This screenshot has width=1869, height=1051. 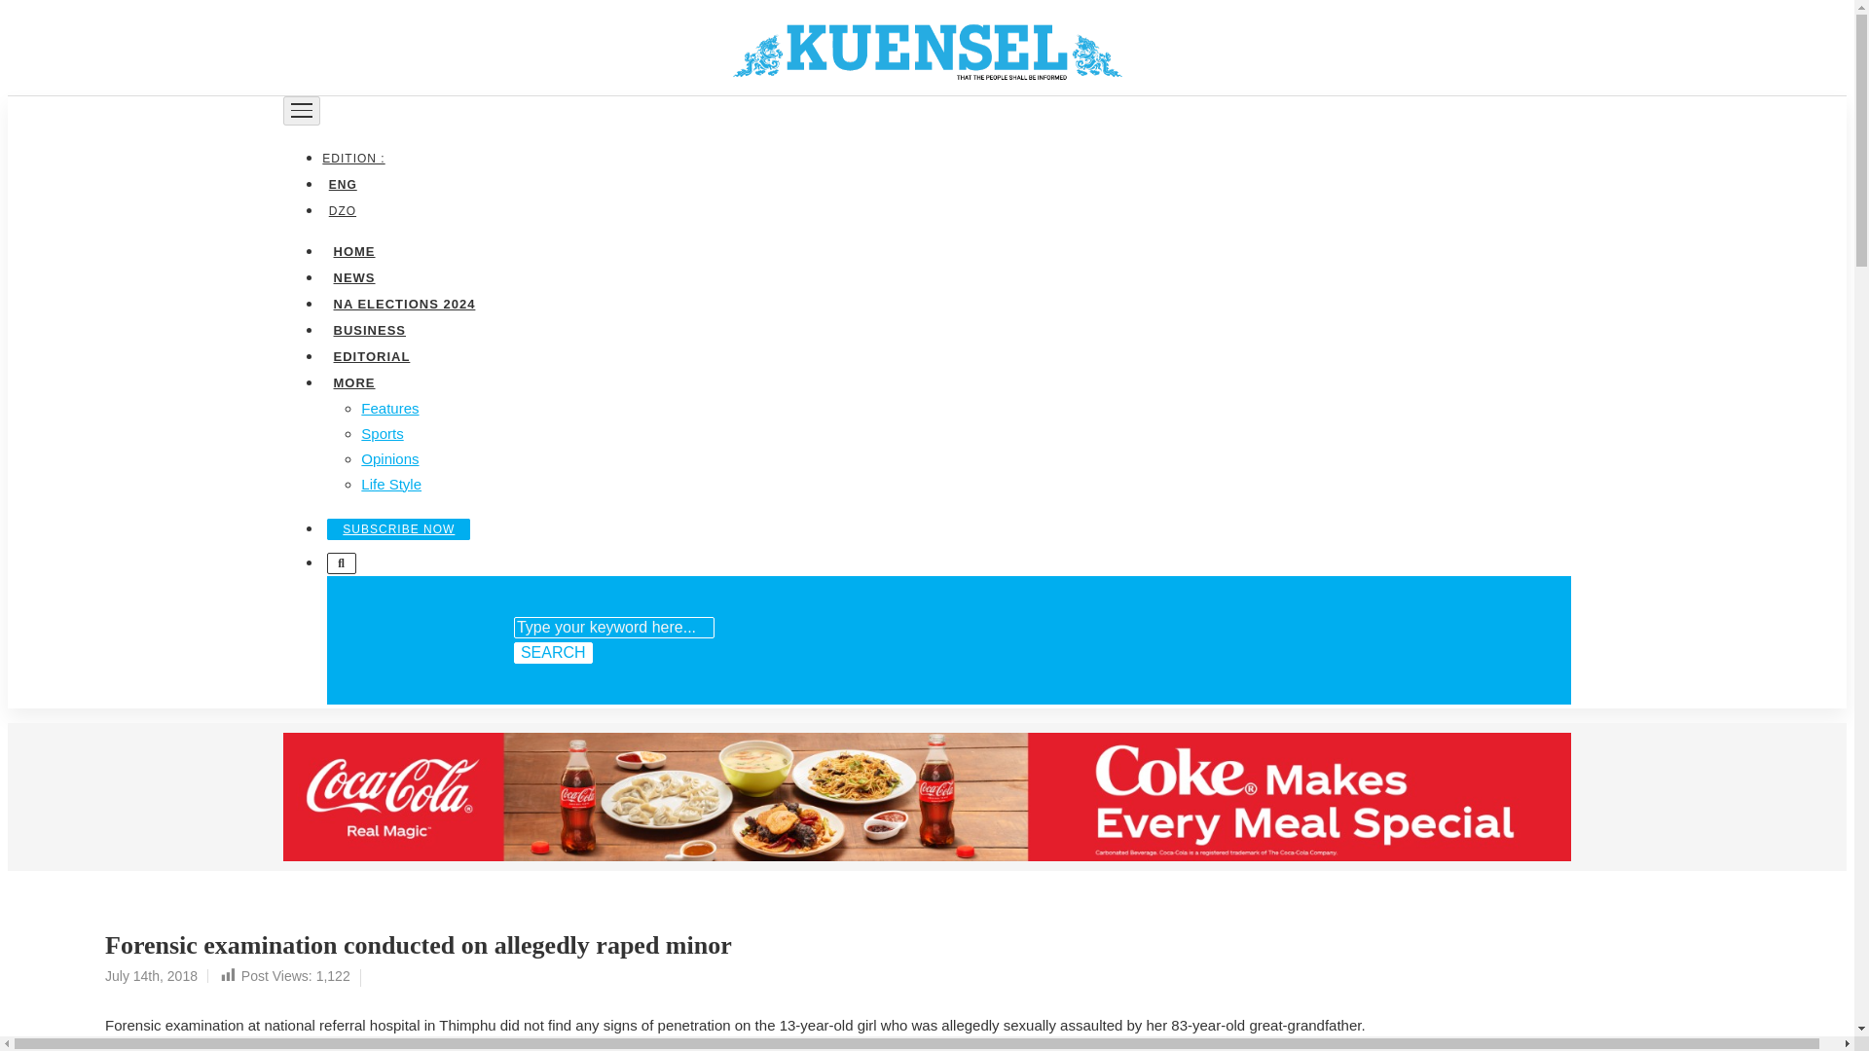 I want to click on Life Style, so click(x=391, y=483).